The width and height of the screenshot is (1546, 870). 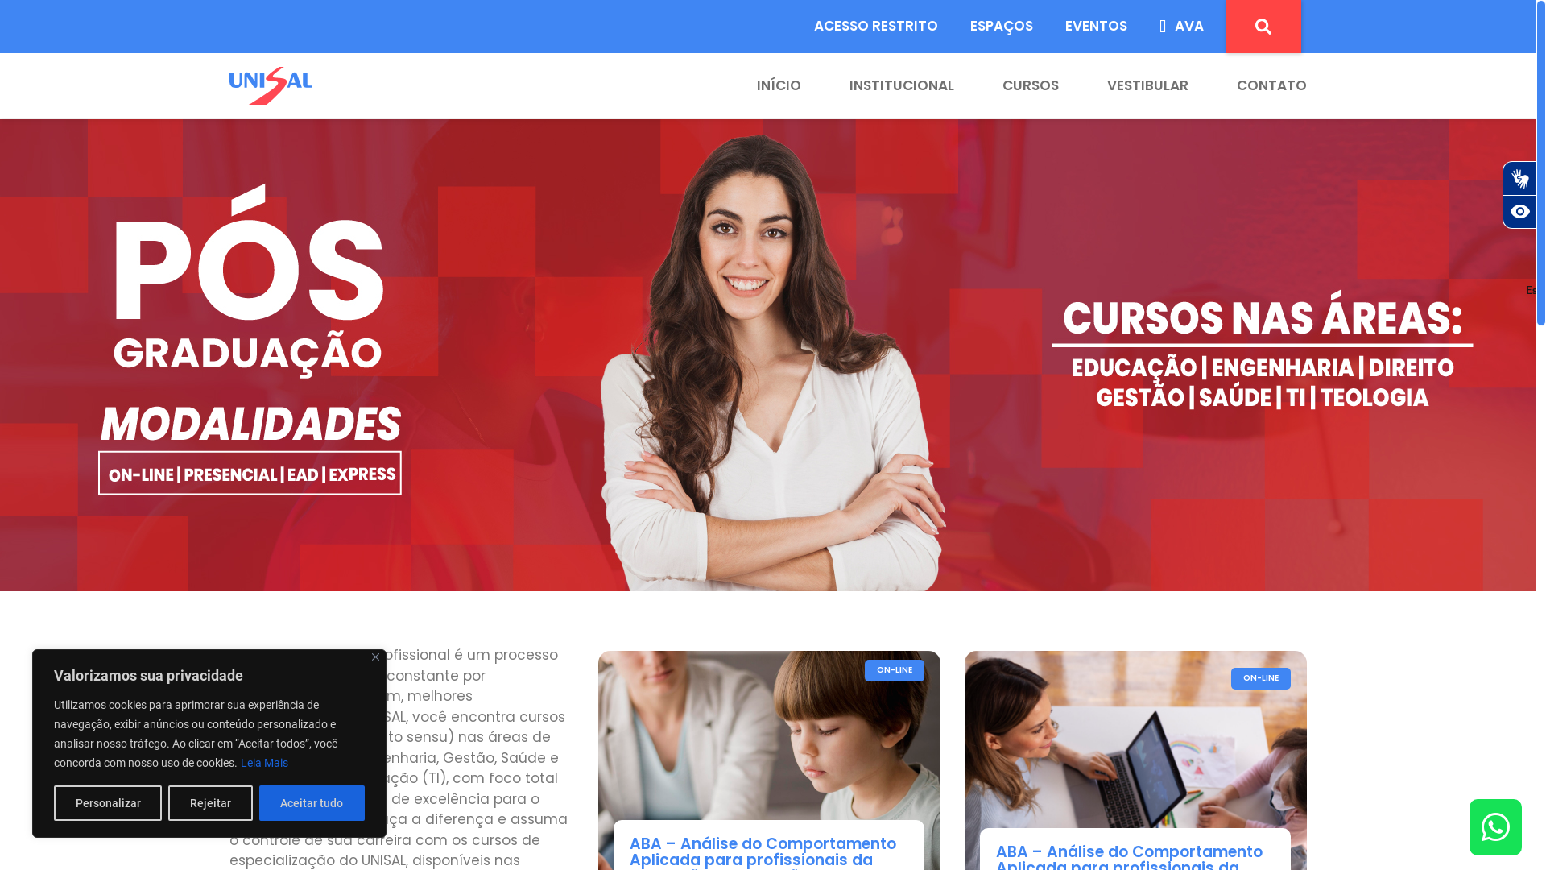 I want to click on ON-LINE, so click(x=1261, y=678).